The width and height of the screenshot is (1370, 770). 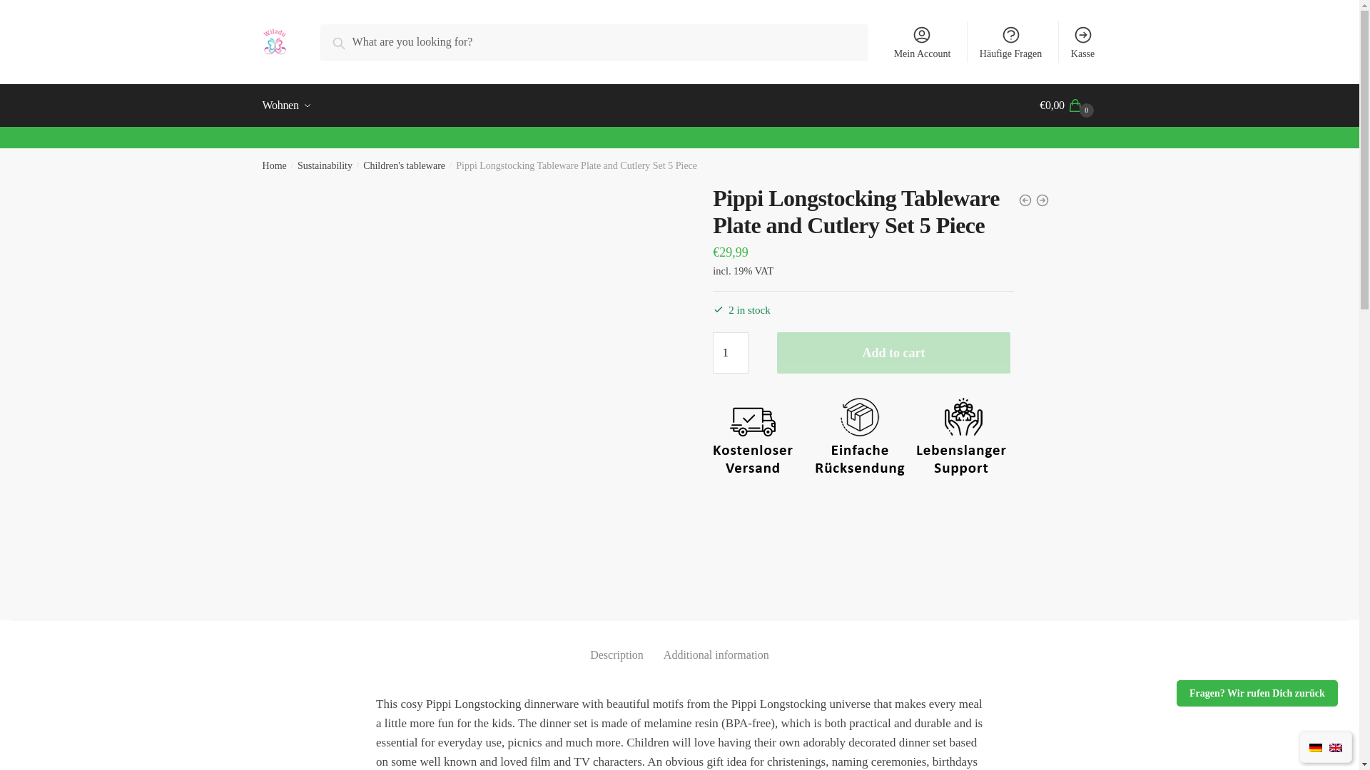 What do you see at coordinates (324, 165) in the screenshot?
I see `Sustainability` at bounding box center [324, 165].